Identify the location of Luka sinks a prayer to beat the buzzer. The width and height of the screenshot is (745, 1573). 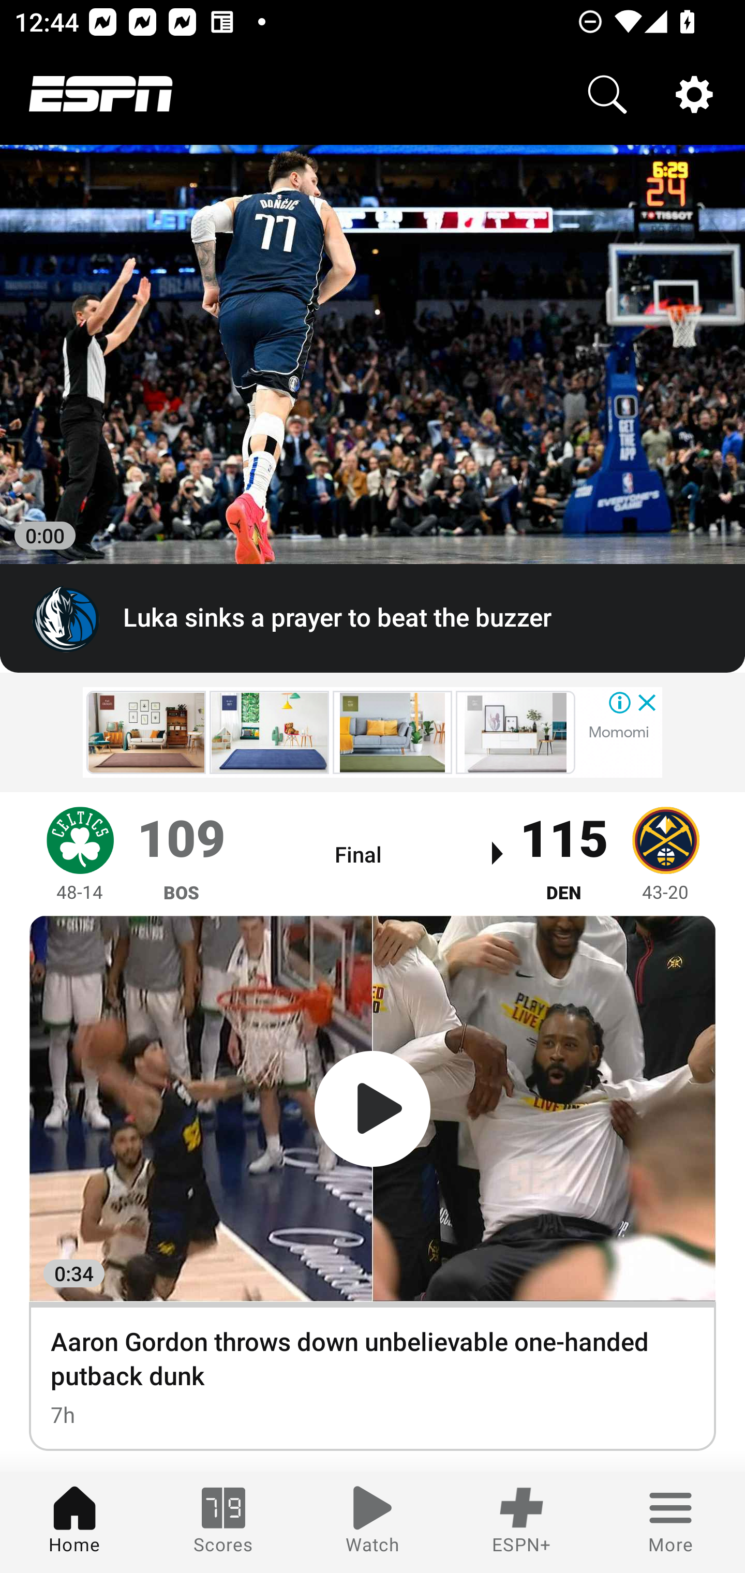
(373, 619).